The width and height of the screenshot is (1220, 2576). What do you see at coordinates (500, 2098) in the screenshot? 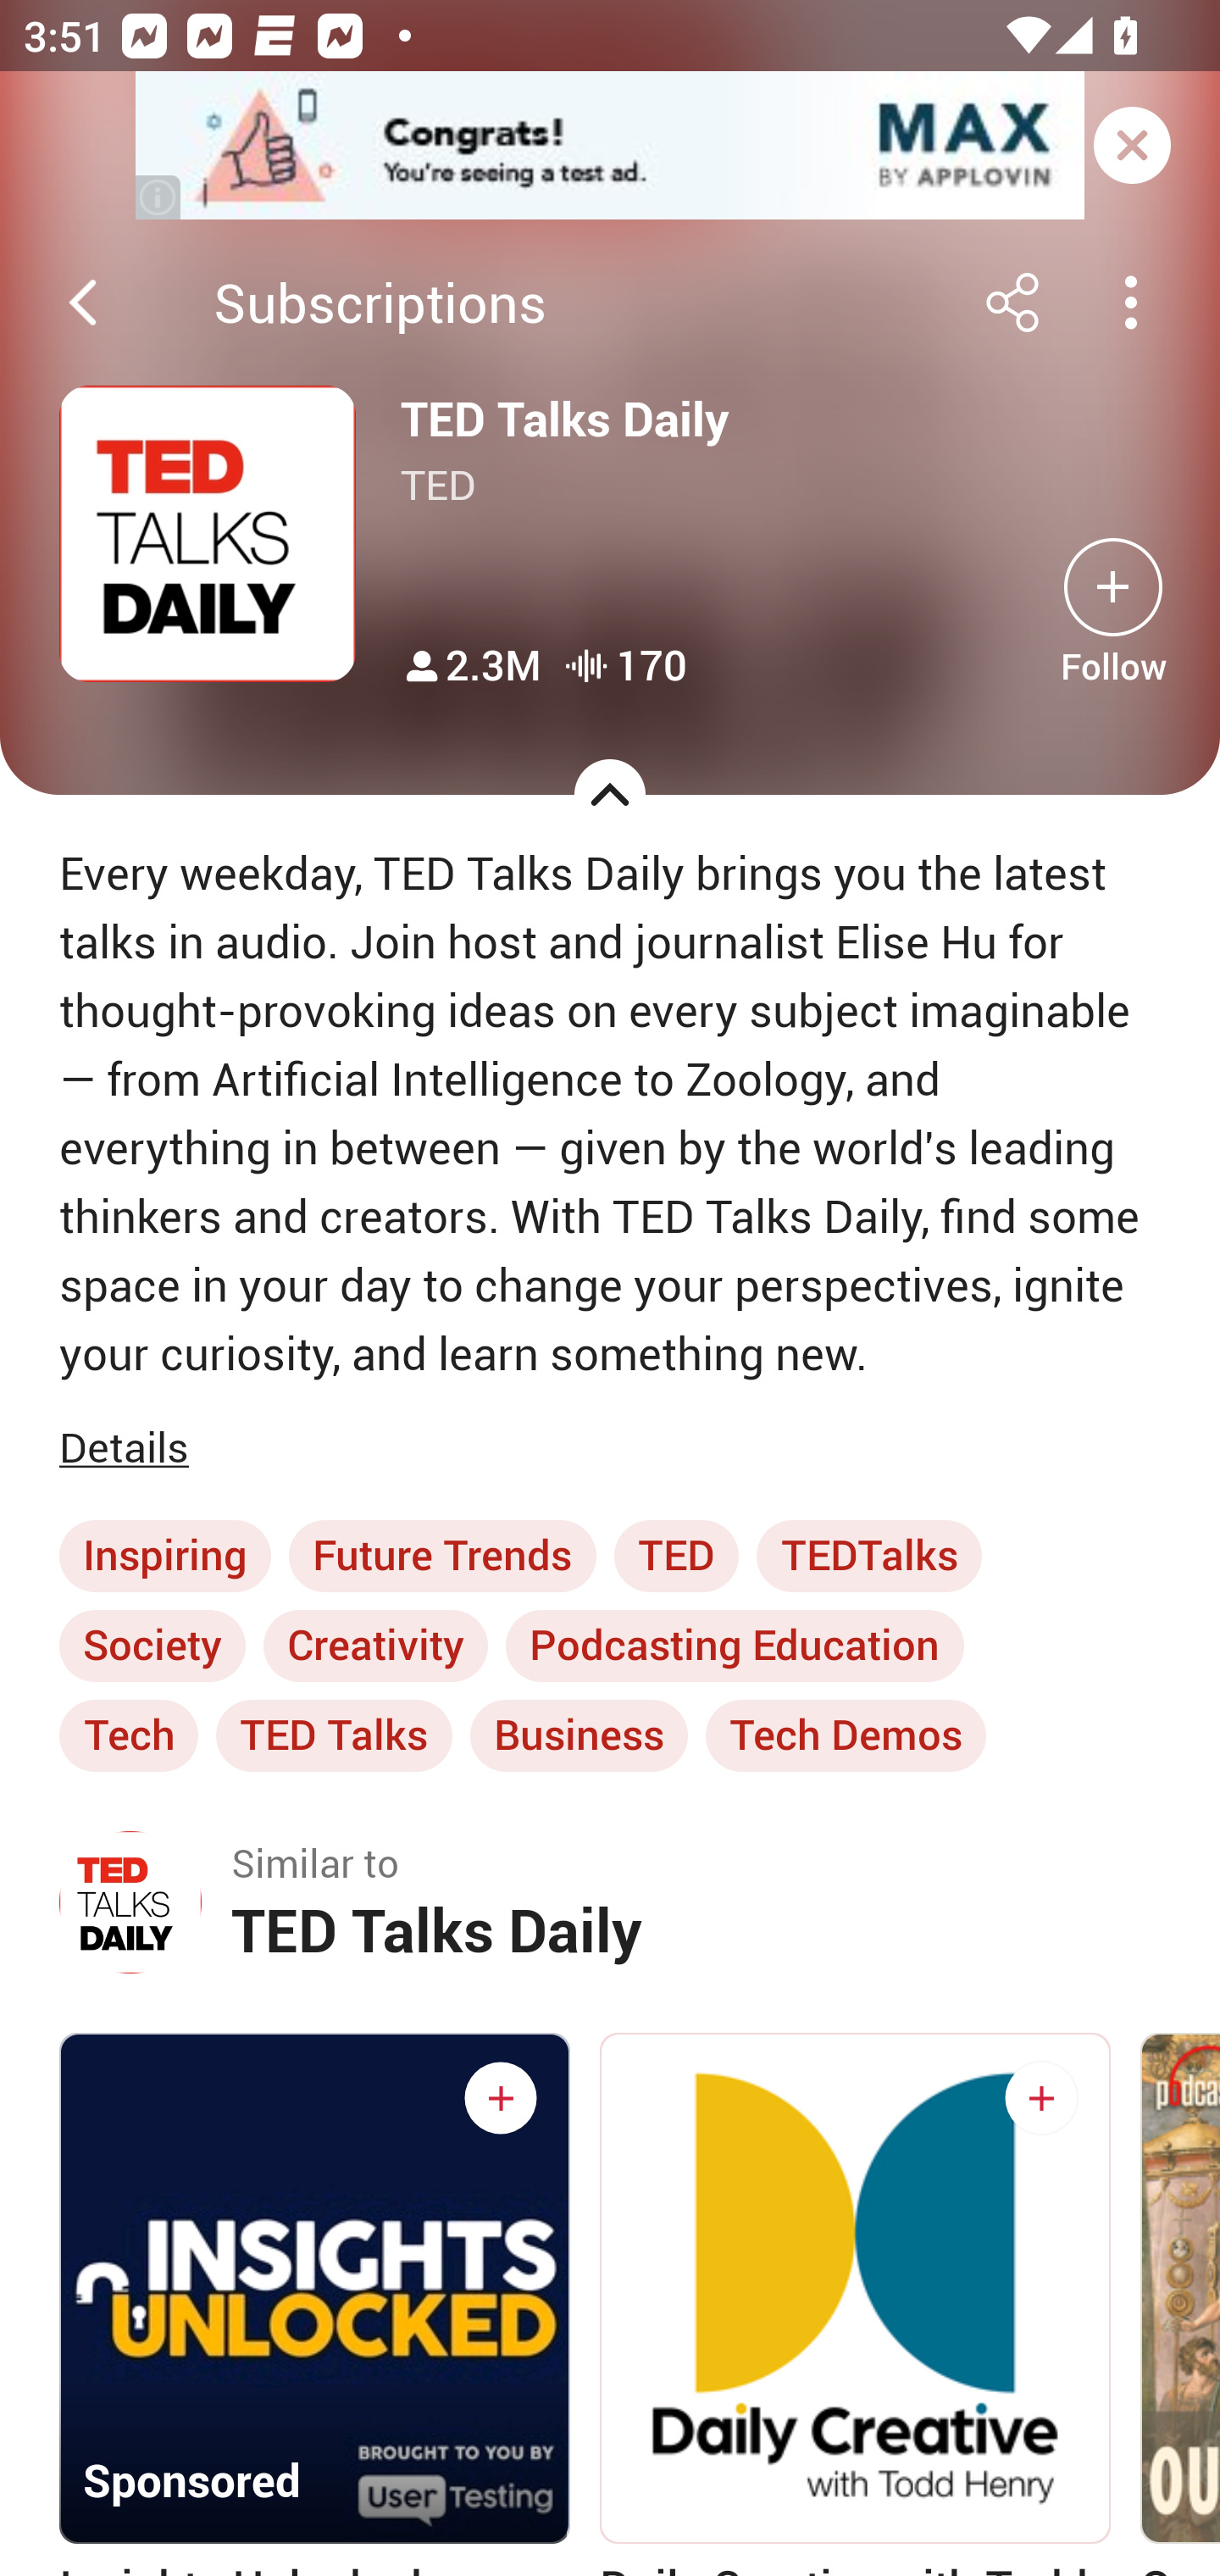
I see `Subscribe button` at bounding box center [500, 2098].